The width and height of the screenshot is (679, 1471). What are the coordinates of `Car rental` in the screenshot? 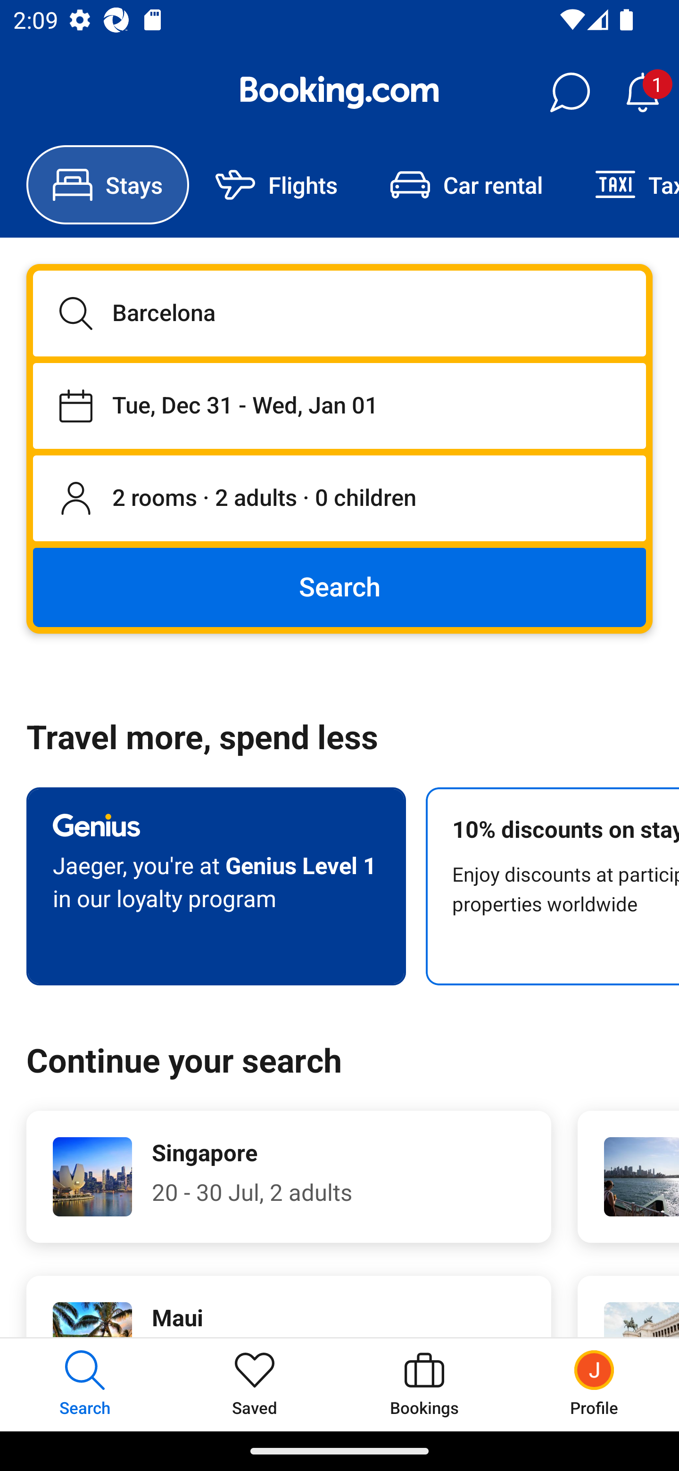 It's located at (466, 185).